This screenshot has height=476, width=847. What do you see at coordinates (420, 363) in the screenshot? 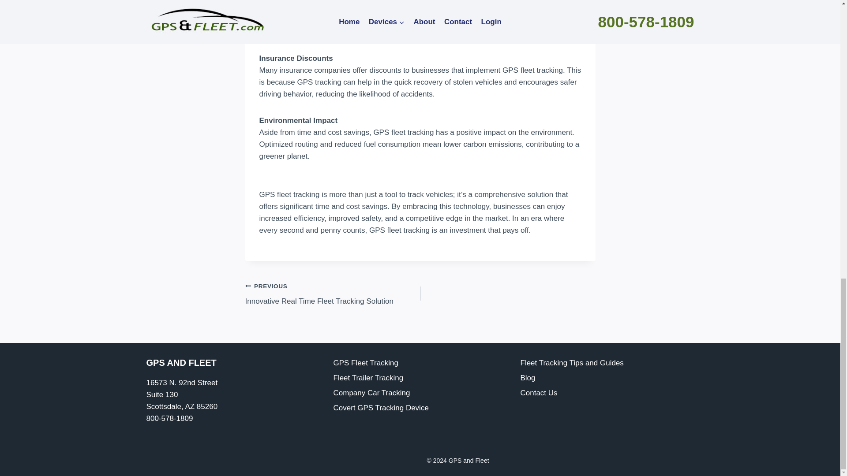
I see `GPS Fleet Tracking` at bounding box center [420, 363].